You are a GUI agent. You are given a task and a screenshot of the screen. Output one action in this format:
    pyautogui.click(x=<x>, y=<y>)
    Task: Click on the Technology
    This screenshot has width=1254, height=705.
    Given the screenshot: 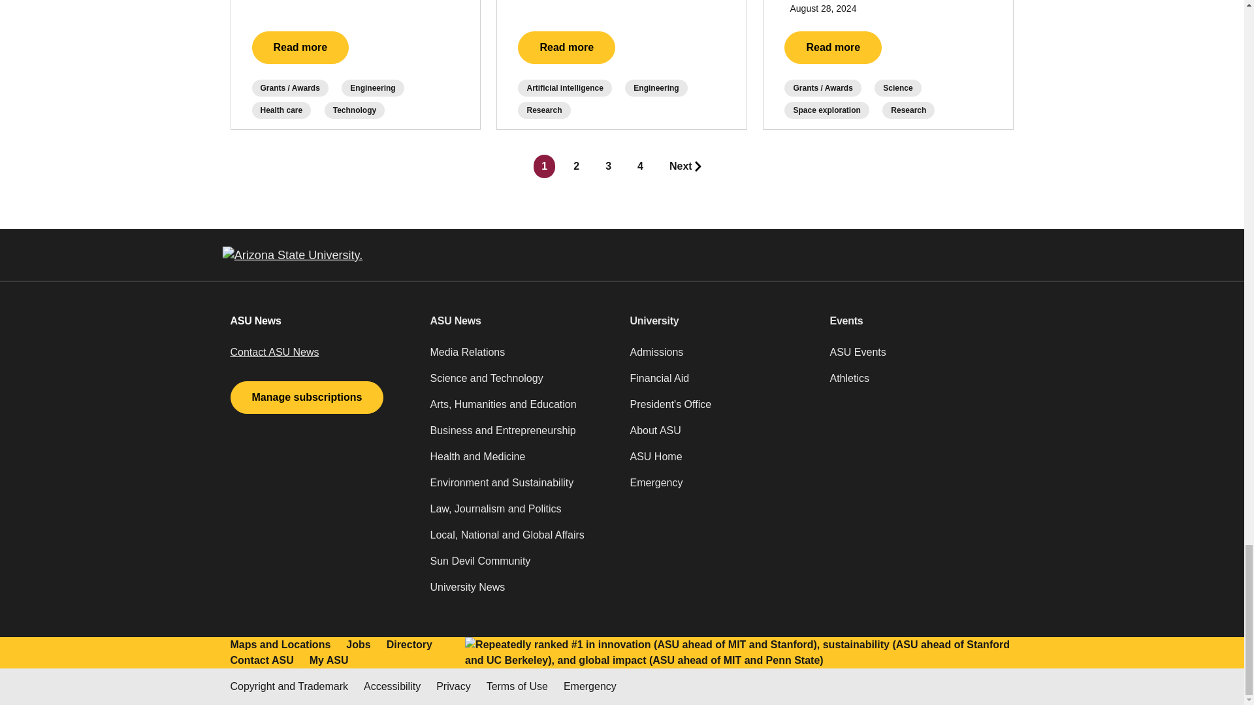 What is the action you would take?
    pyautogui.click(x=355, y=110)
    